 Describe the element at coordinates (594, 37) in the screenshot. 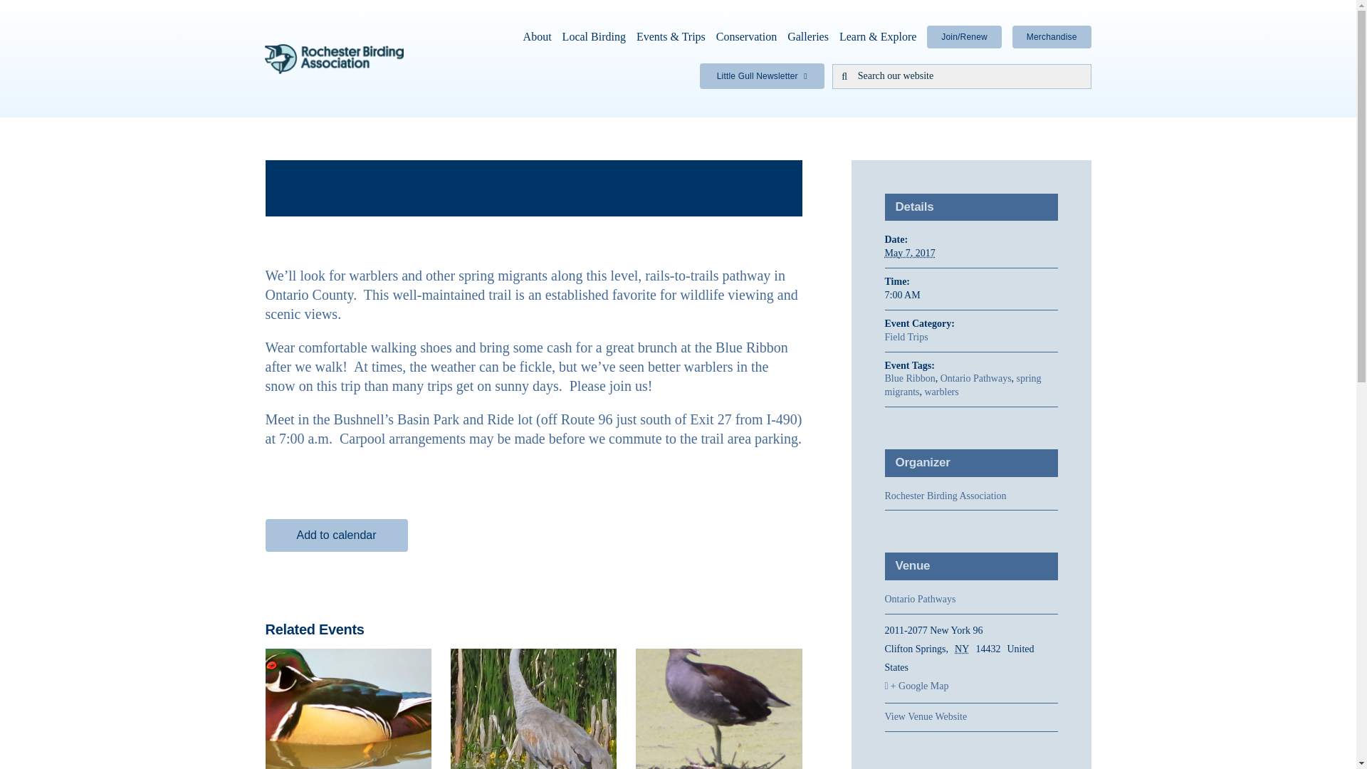

I see `Local Birding` at that location.